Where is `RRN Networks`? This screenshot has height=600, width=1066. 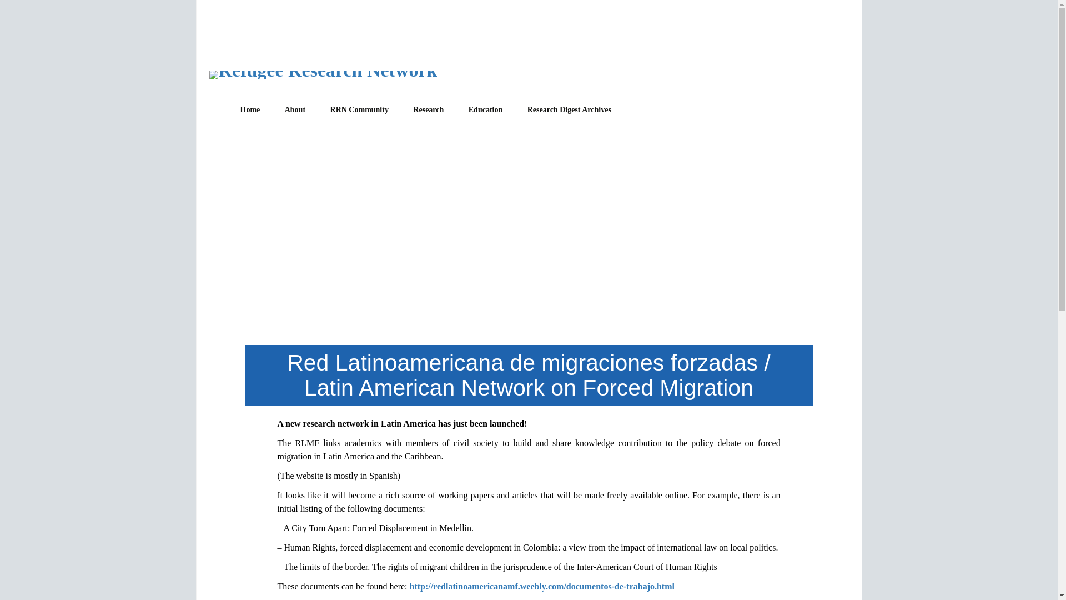
RRN Networks is located at coordinates (374, 134).